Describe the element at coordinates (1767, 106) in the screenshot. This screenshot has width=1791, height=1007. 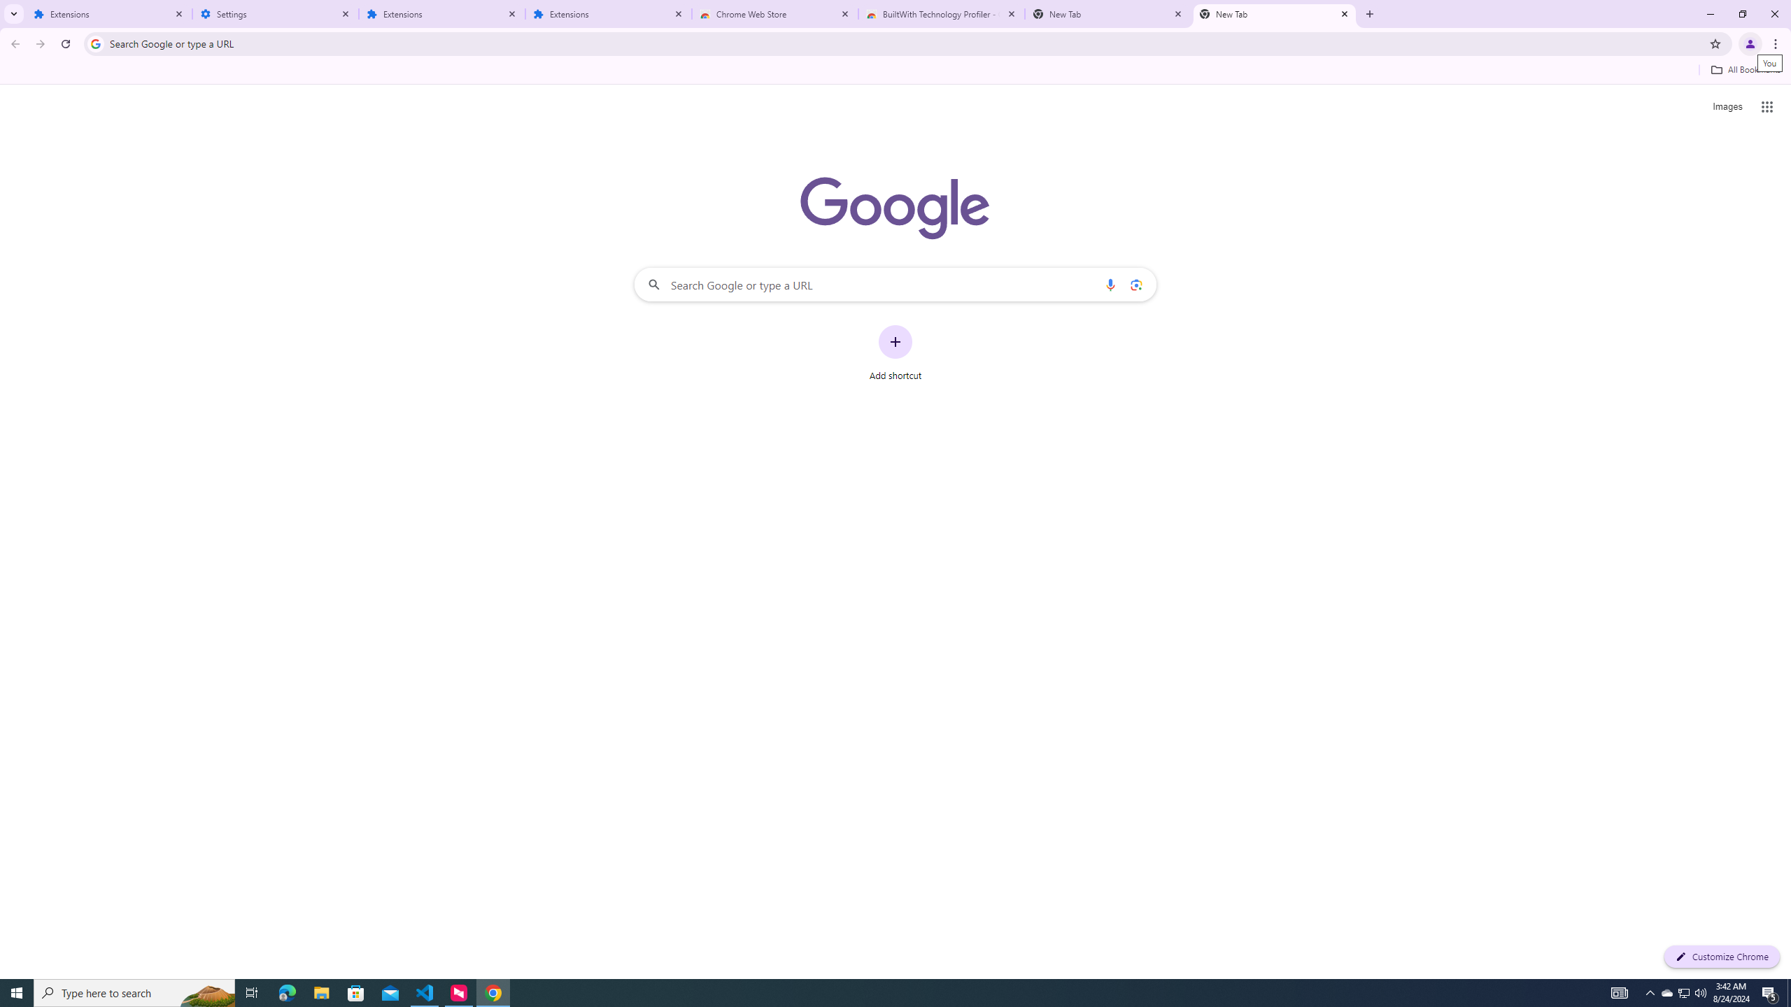
I see `Google apps` at that location.